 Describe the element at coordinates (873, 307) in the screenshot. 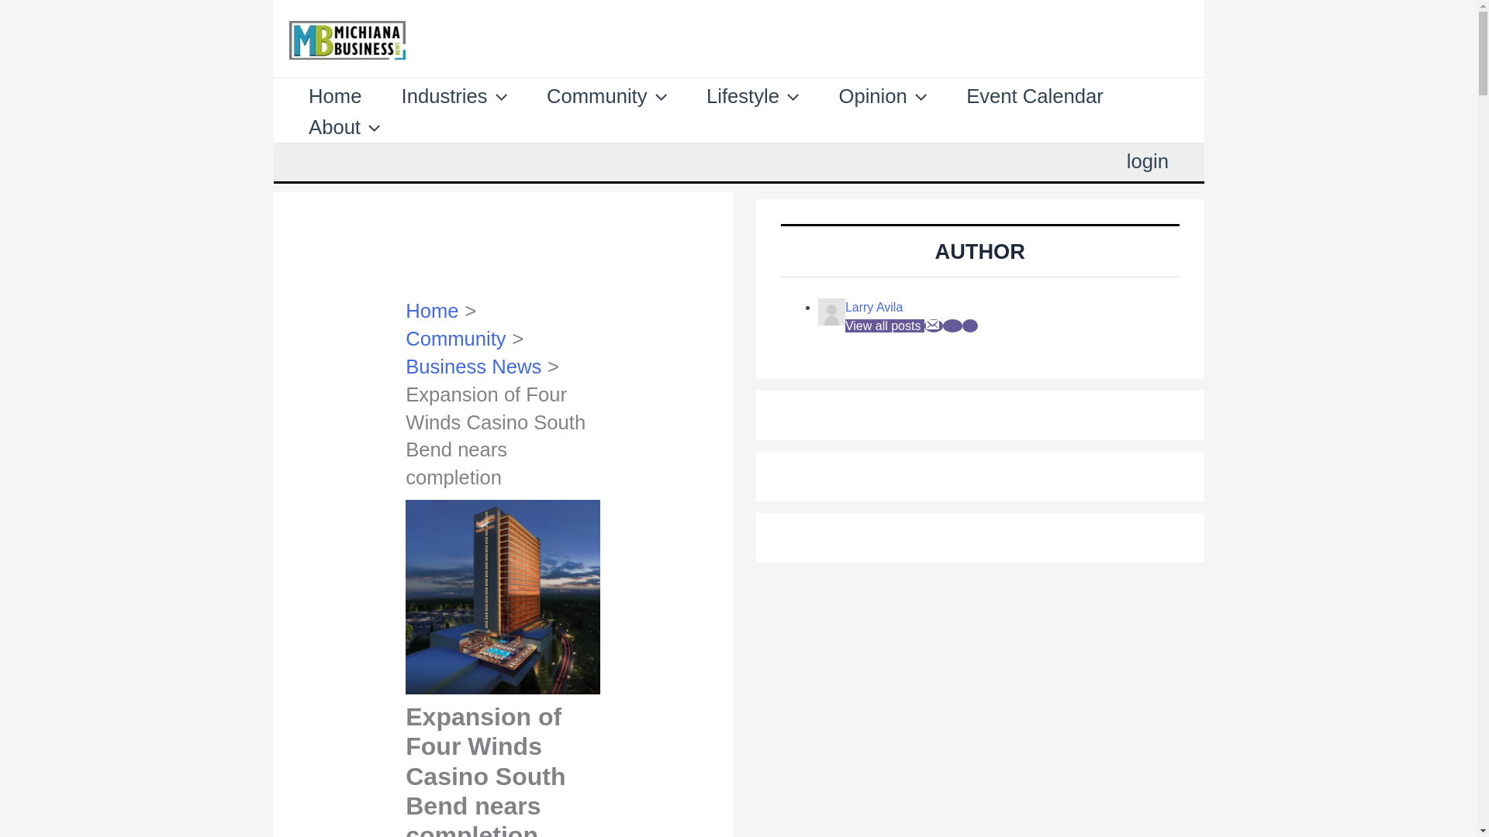

I see `Larry Avila` at that location.